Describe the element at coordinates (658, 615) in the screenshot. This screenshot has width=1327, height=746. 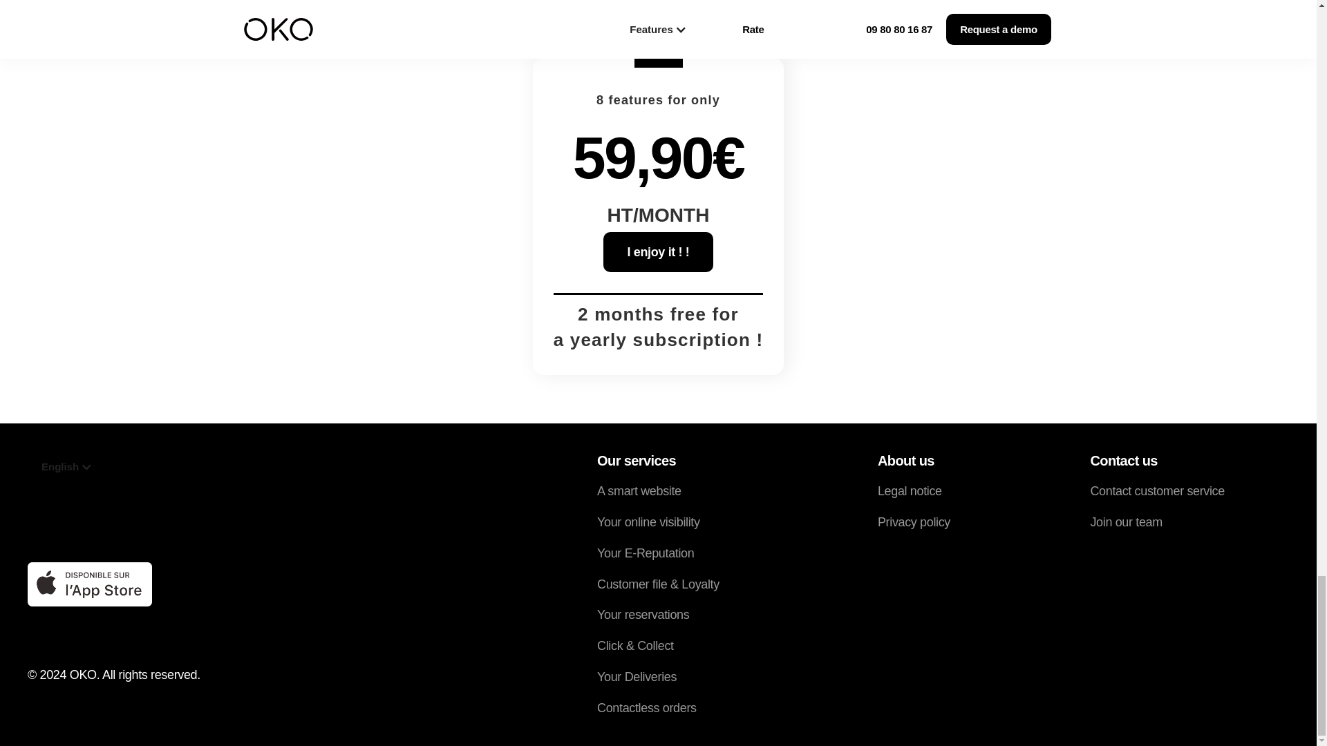
I see `Your reservations` at that location.